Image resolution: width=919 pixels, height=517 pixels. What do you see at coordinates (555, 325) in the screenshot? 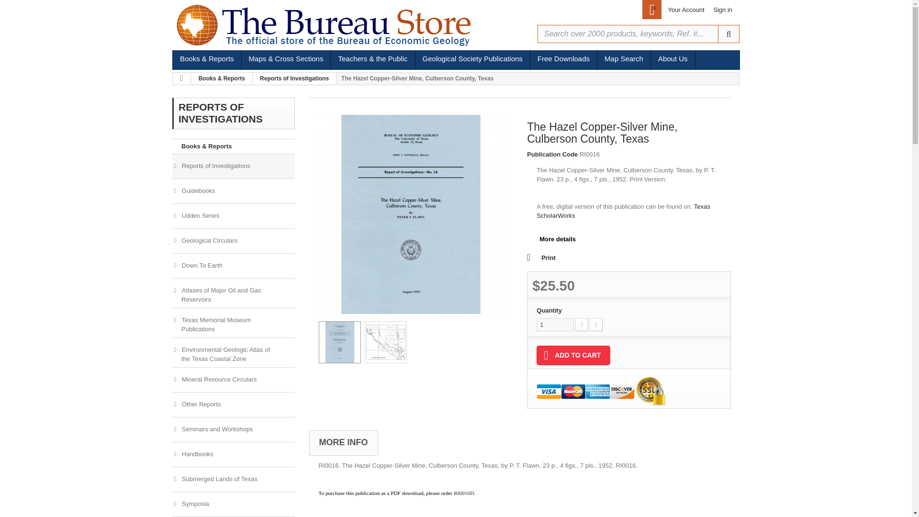
I see `1` at bounding box center [555, 325].